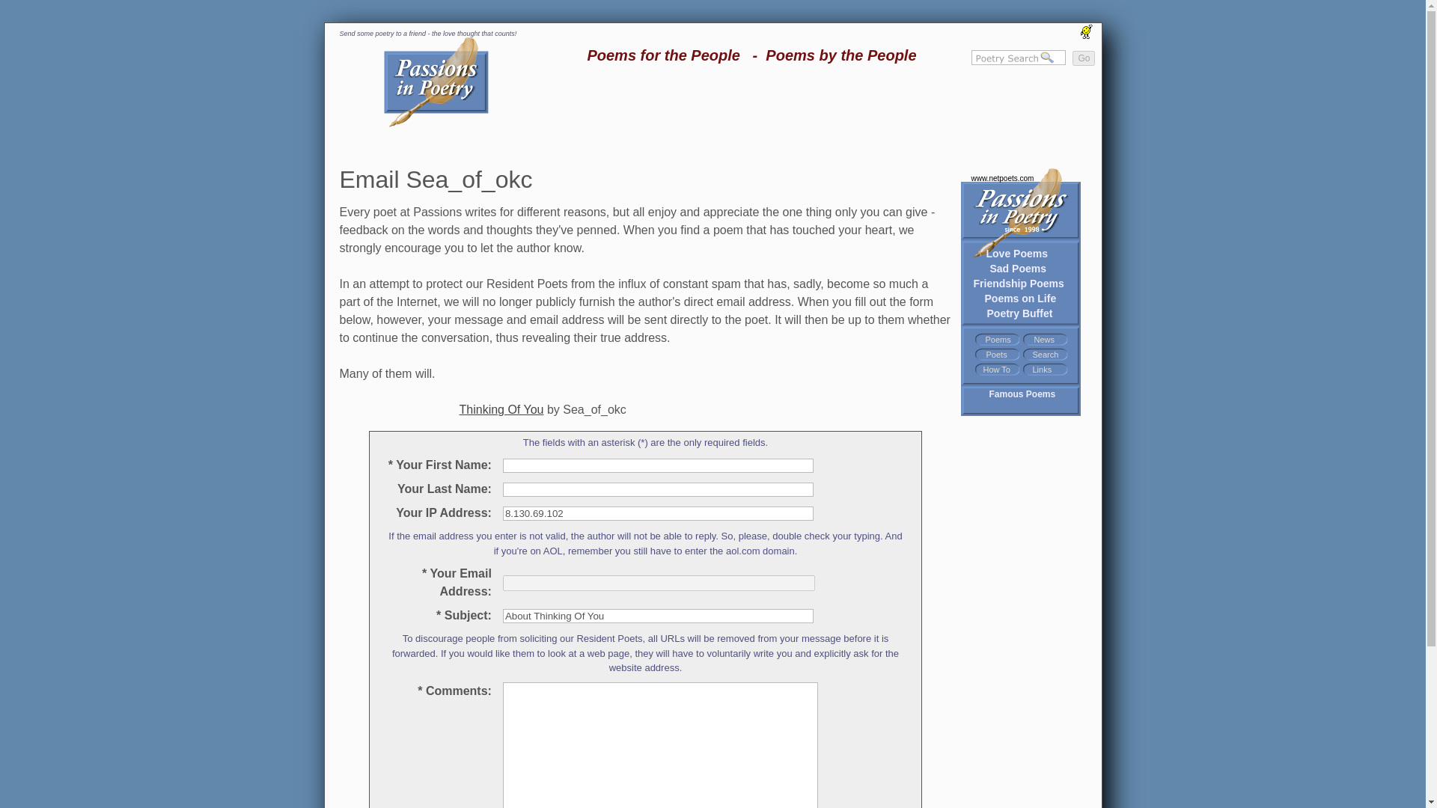 The width and height of the screenshot is (1437, 808). I want to click on Poems, so click(997, 340).